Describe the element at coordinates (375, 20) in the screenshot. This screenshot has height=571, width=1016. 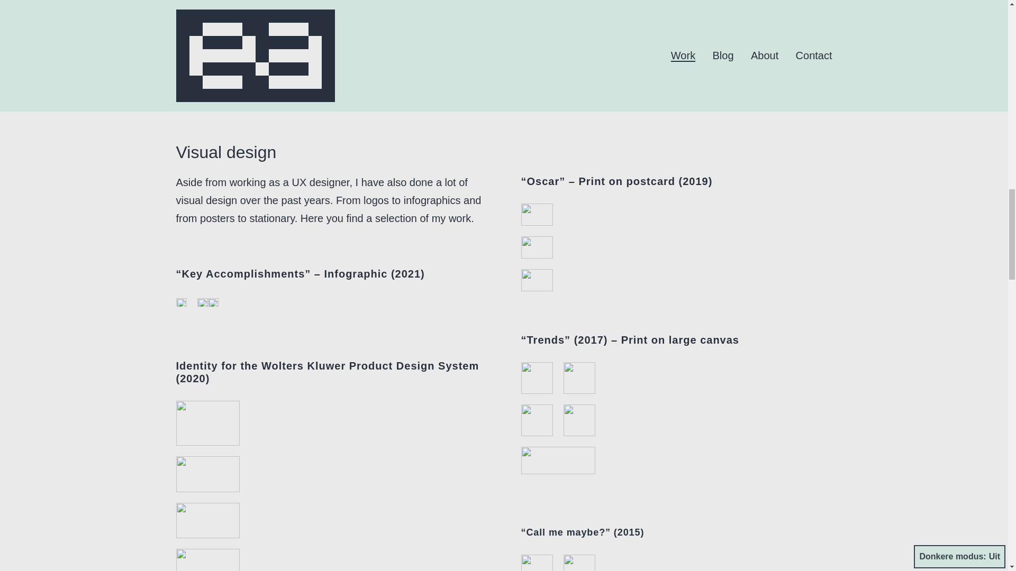
I see `email` at that location.